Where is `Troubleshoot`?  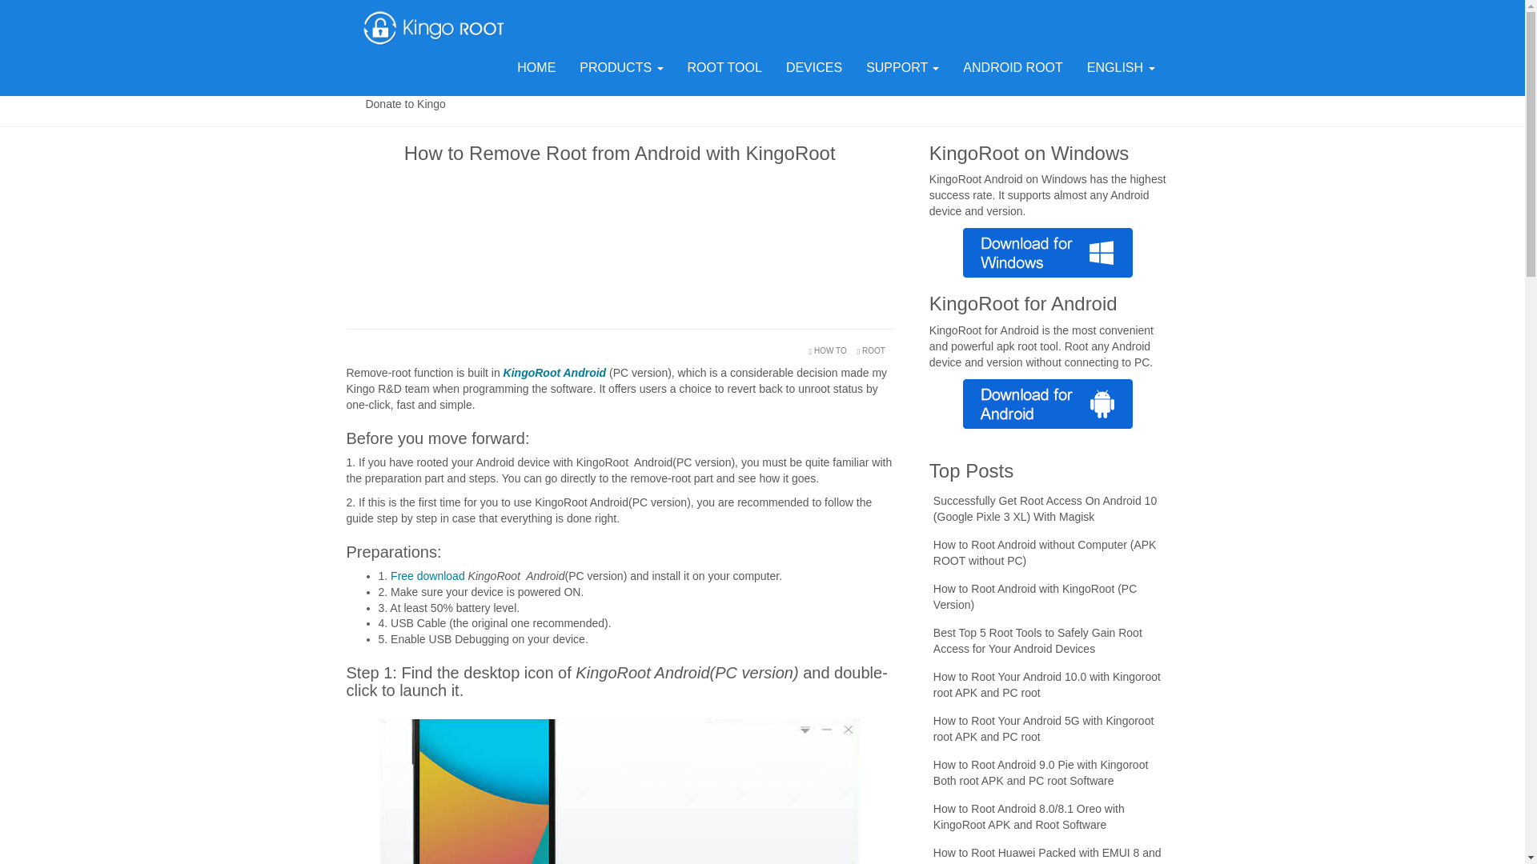
Troubleshoot is located at coordinates (833, 77).